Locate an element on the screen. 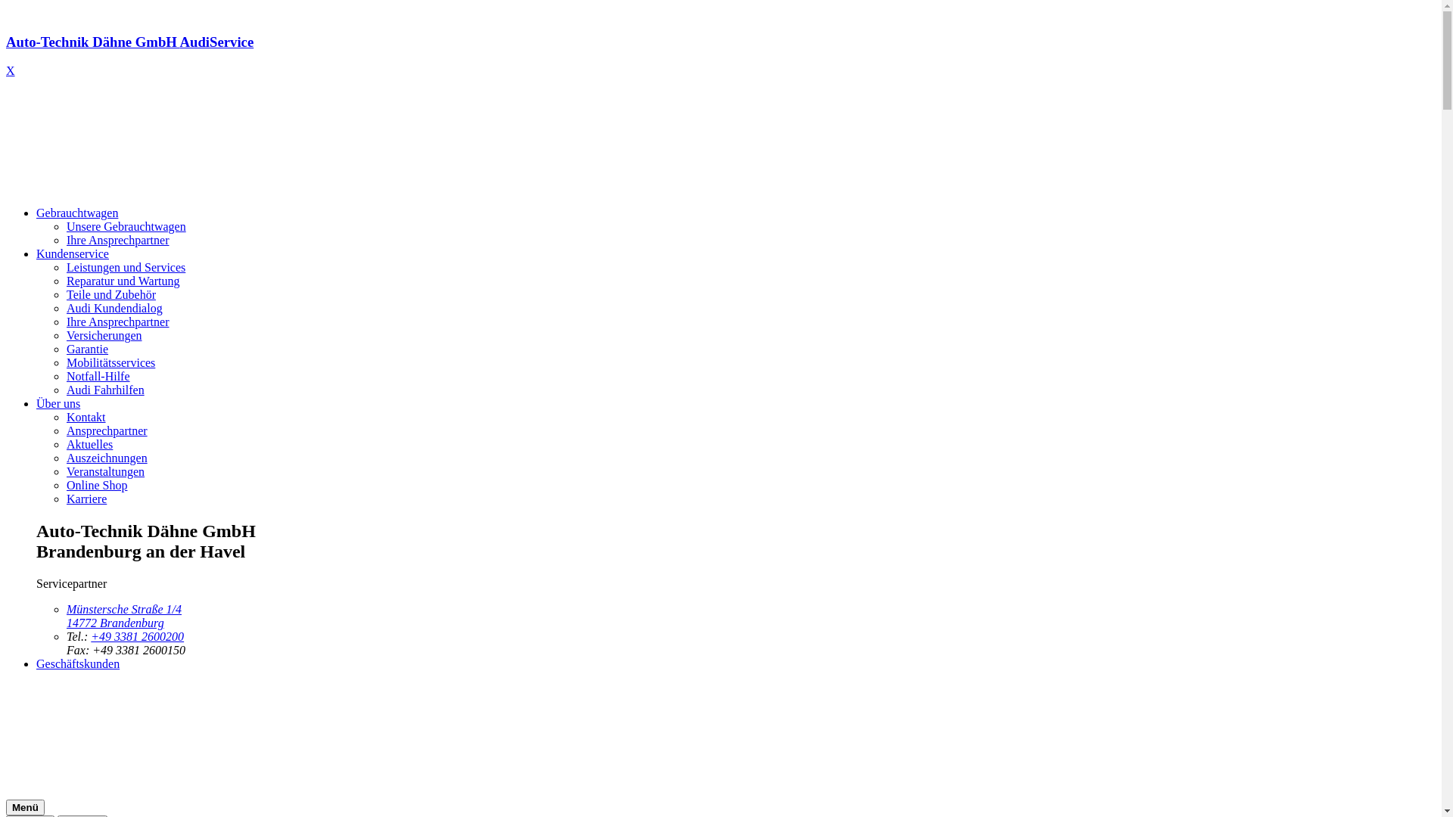  Ihre Ansprechpartner is located at coordinates (118, 241).